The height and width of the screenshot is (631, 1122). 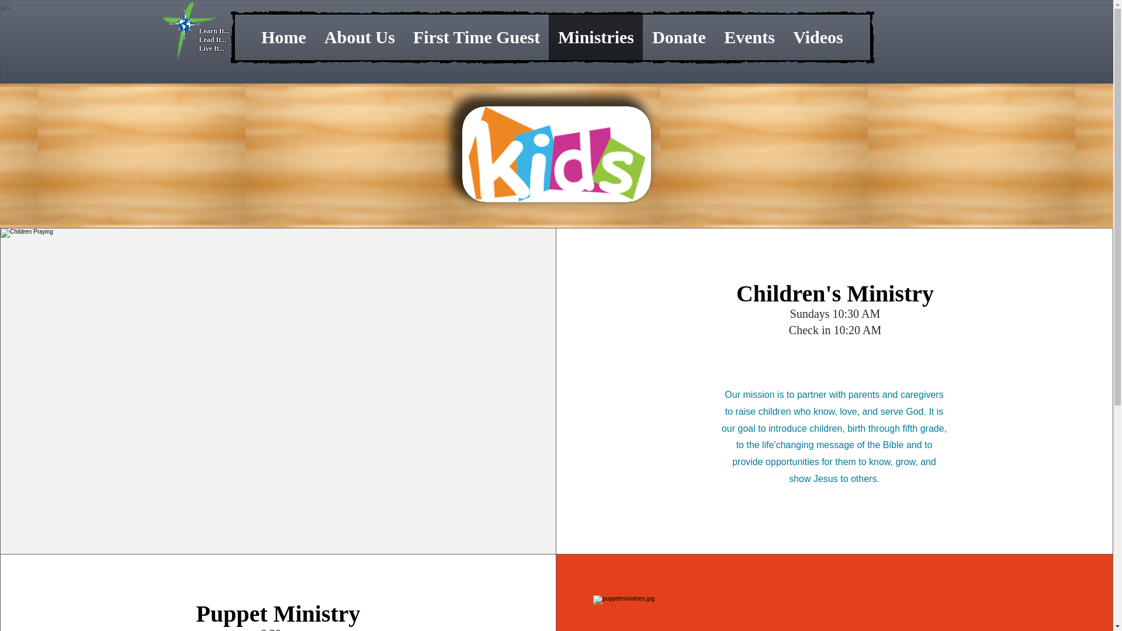 What do you see at coordinates (476, 37) in the screenshot?
I see `First Time Guest` at bounding box center [476, 37].